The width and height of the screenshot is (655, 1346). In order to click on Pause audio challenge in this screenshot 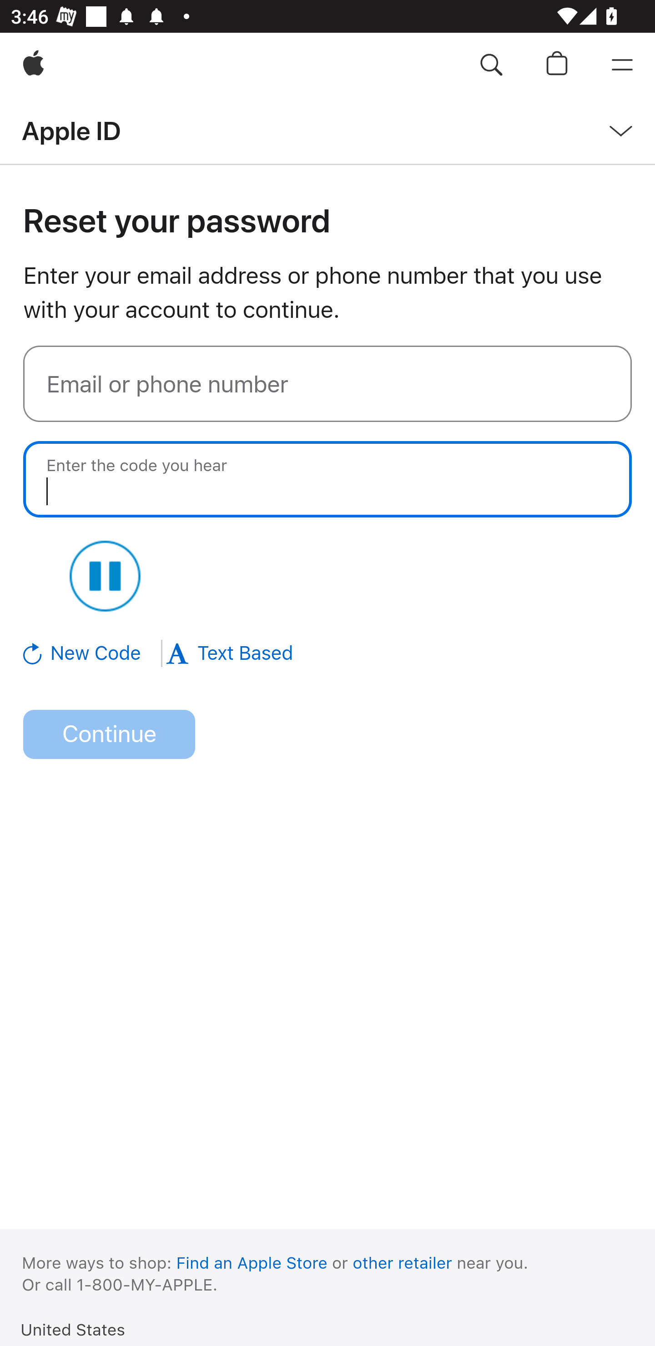, I will do `click(105, 576)`.